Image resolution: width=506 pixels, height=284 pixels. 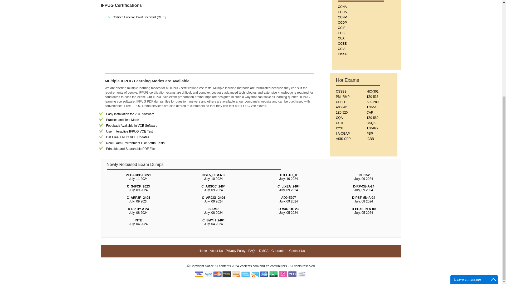 I want to click on HIO-301, so click(x=372, y=92).